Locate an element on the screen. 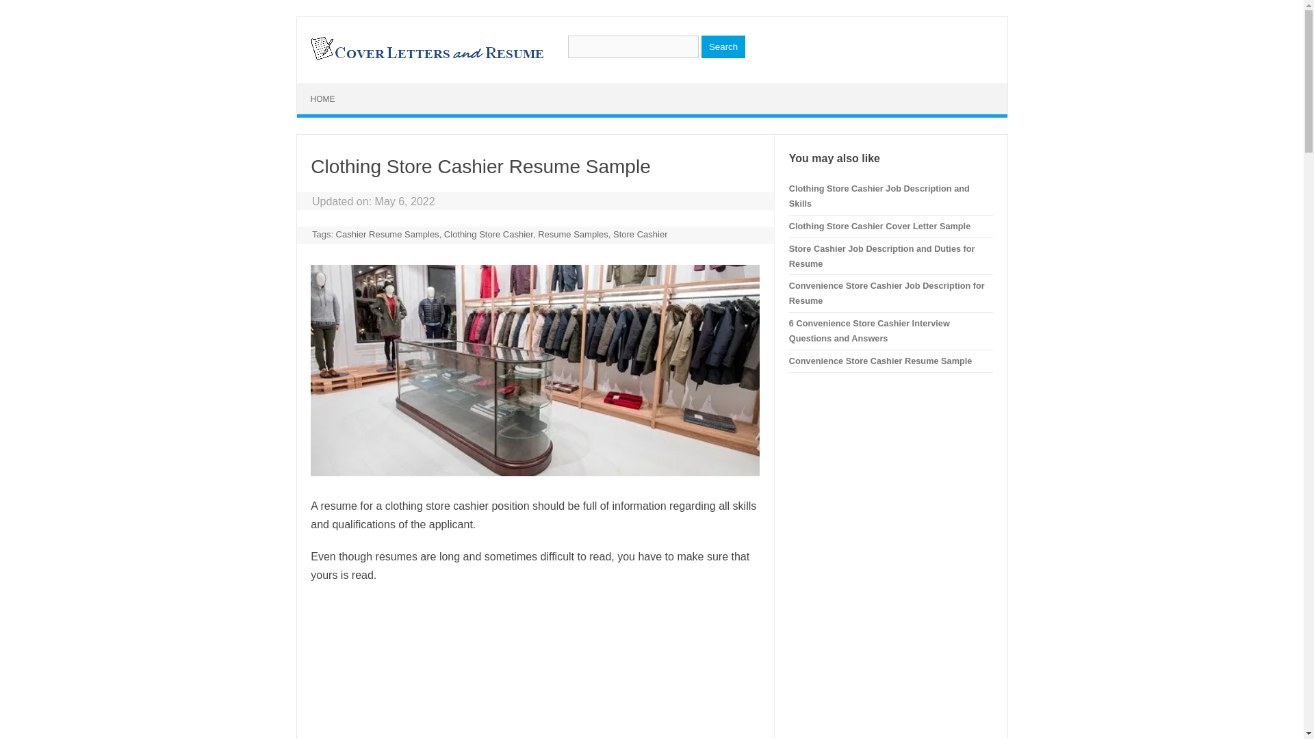 The width and height of the screenshot is (1314, 739). Advertisement is located at coordinates (534, 668).